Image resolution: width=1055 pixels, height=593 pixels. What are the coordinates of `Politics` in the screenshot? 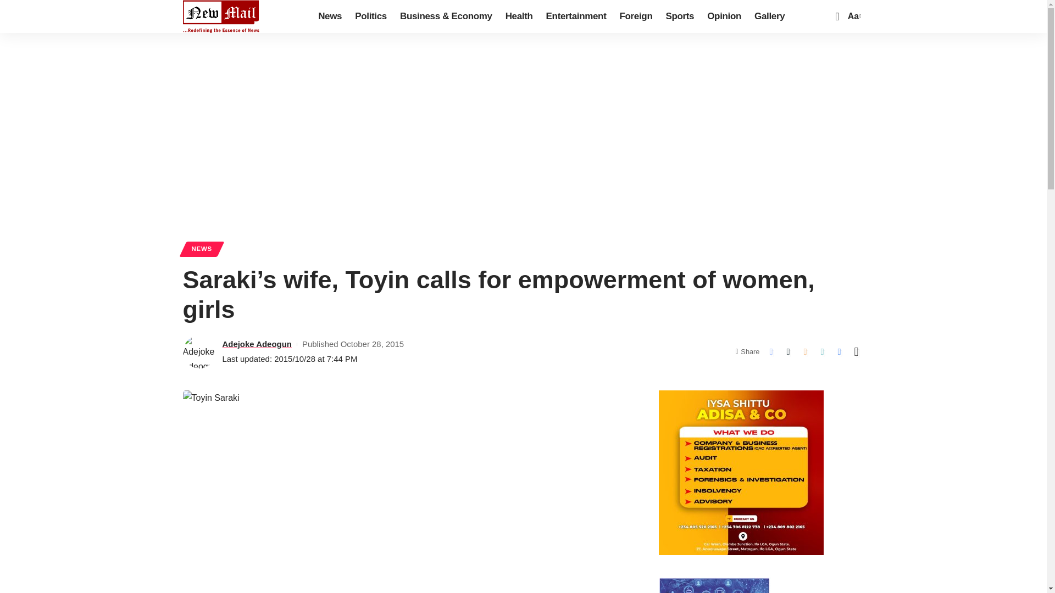 It's located at (370, 16).